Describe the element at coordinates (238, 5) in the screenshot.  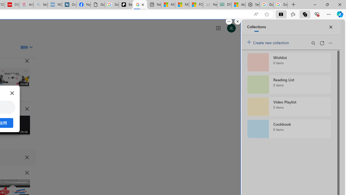
I see `Aberdeen, Hong Kong SAR hourly forecast | Microsoft Weather` at that location.